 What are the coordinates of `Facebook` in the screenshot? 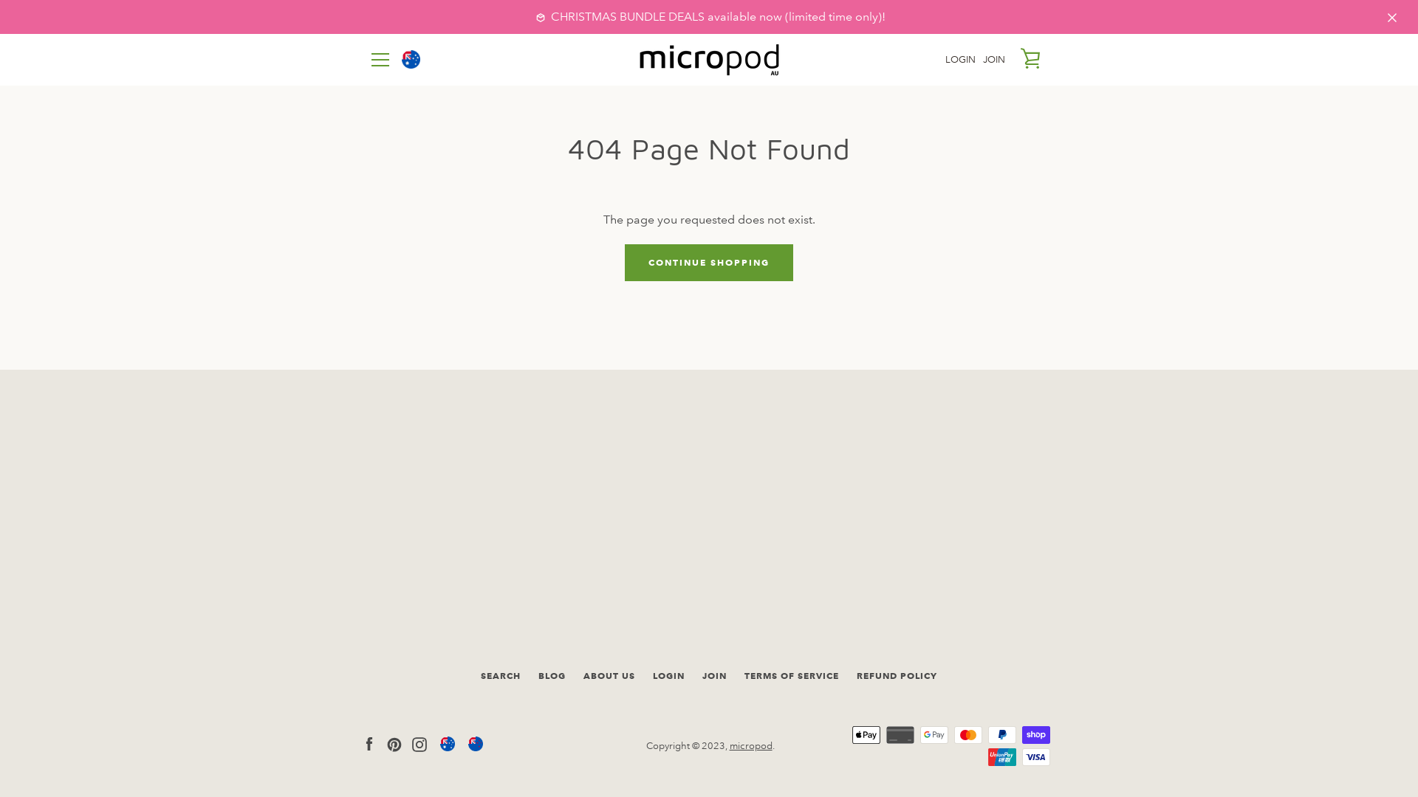 It's located at (369, 744).